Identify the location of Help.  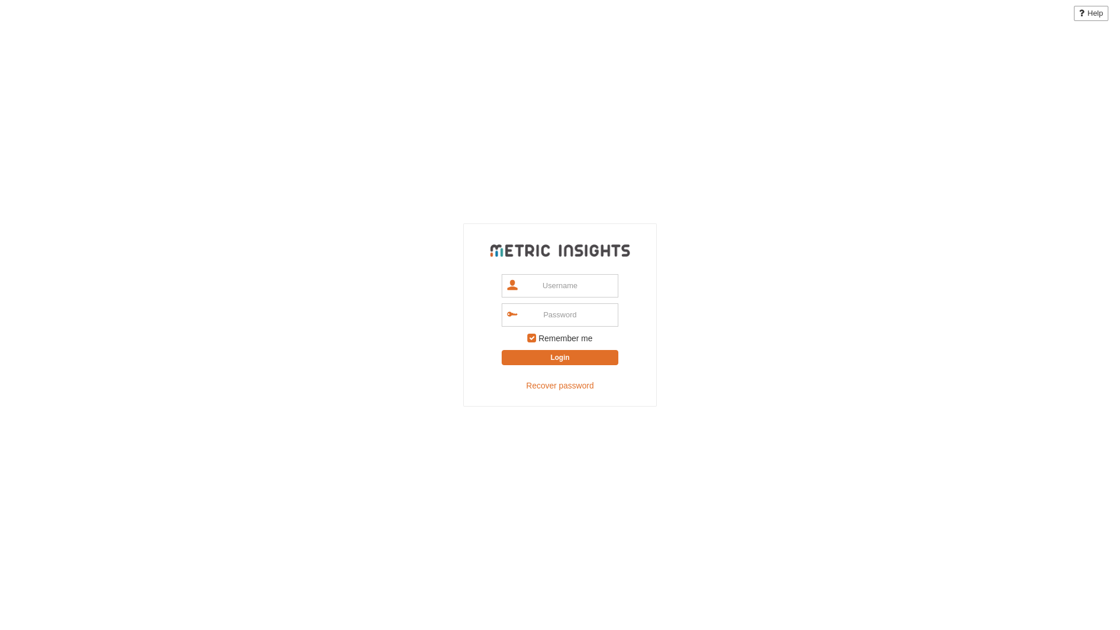
(1091, 13).